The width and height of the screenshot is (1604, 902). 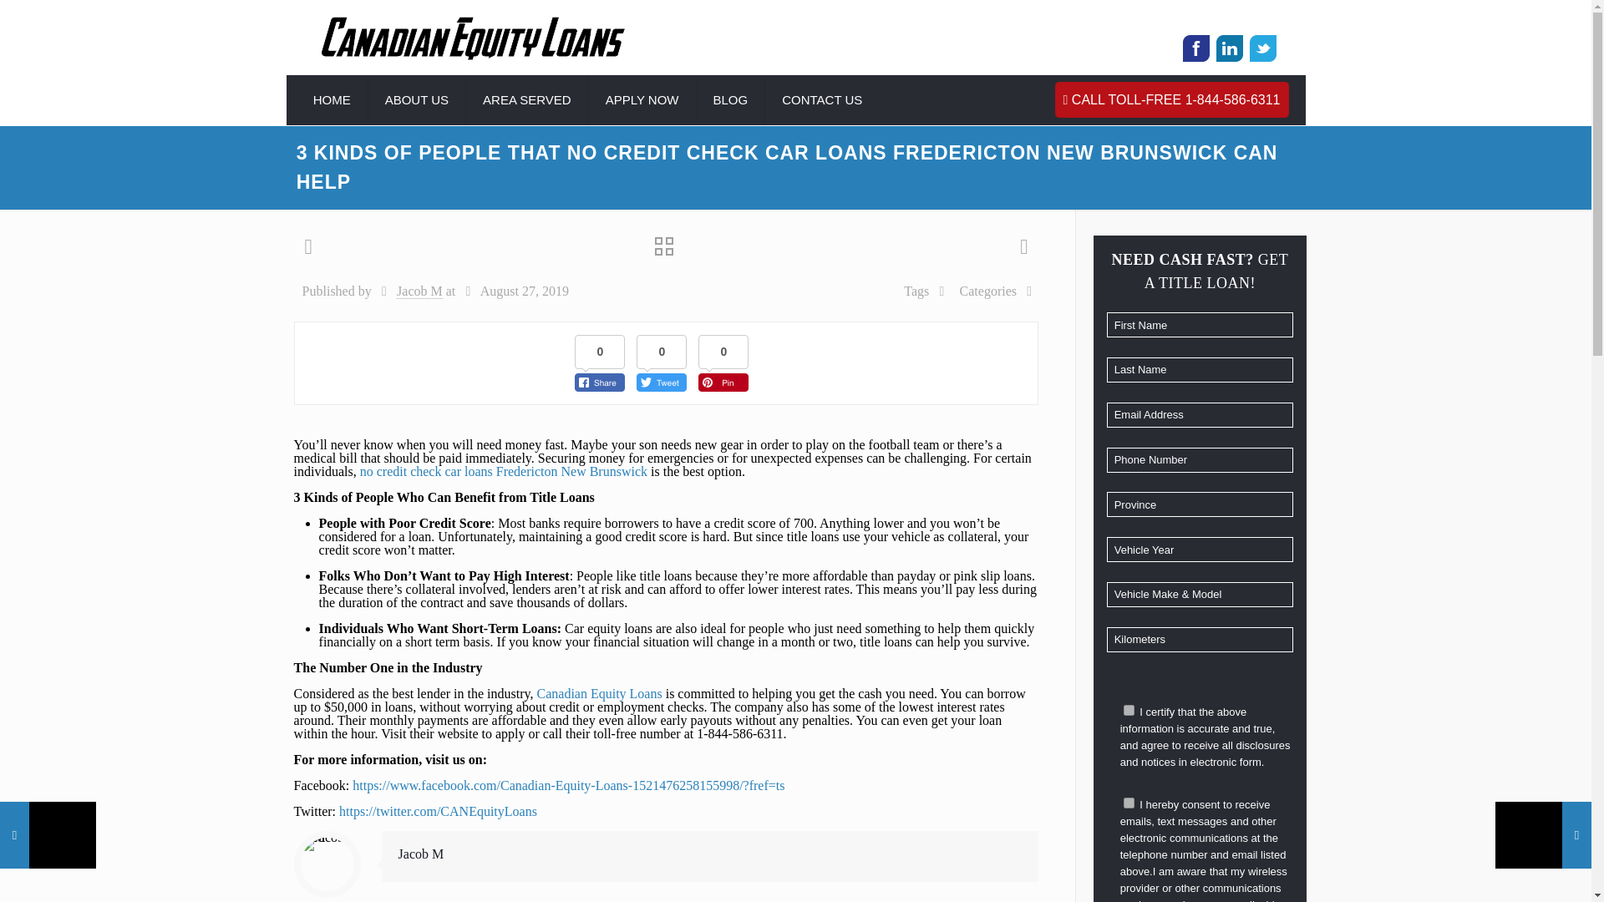 What do you see at coordinates (822, 100) in the screenshot?
I see `CONTACT US` at bounding box center [822, 100].